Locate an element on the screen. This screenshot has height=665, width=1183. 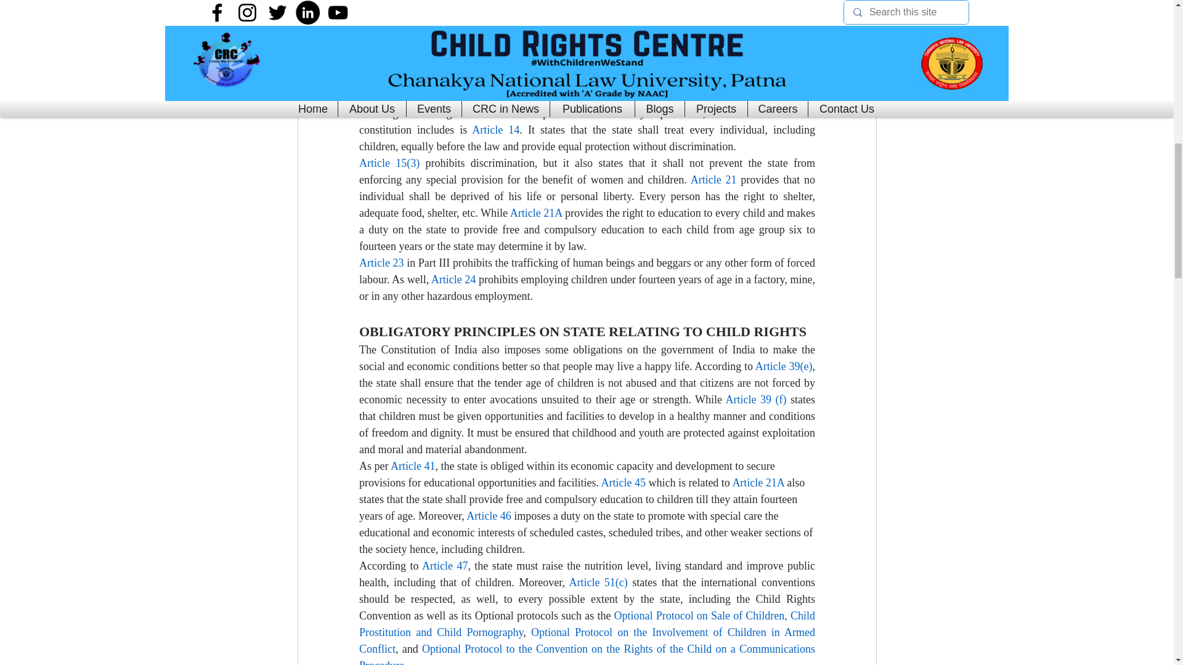
Article 23 is located at coordinates (381, 262).